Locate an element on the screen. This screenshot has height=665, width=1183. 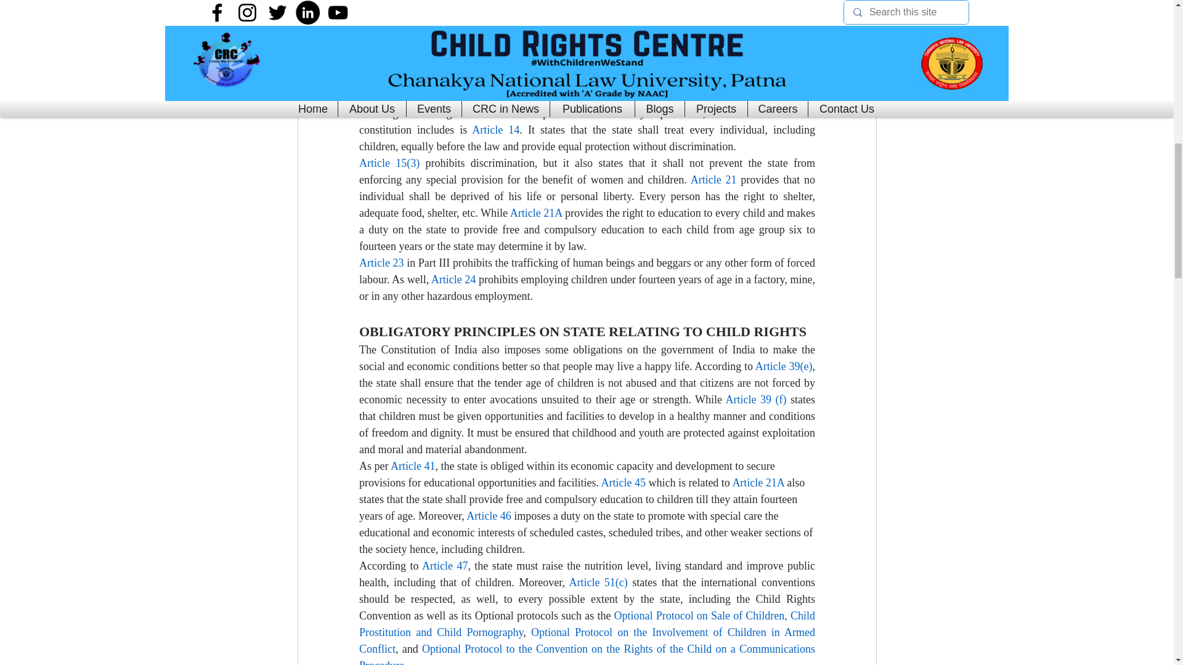
Article 23 is located at coordinates (381, 262).